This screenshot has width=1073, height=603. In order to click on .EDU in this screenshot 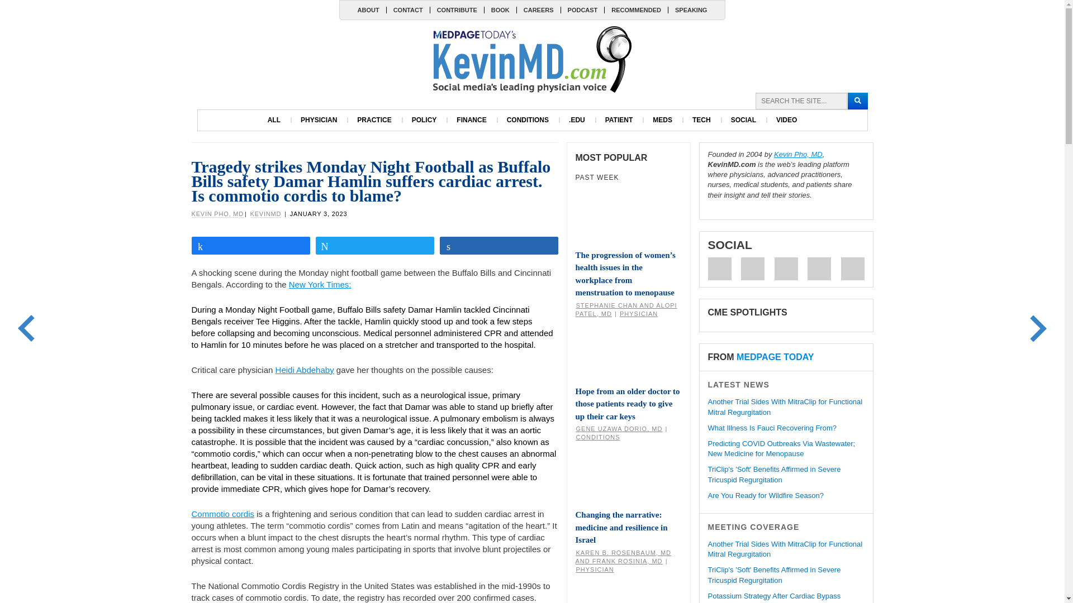, I will do `click(577, 120)`.